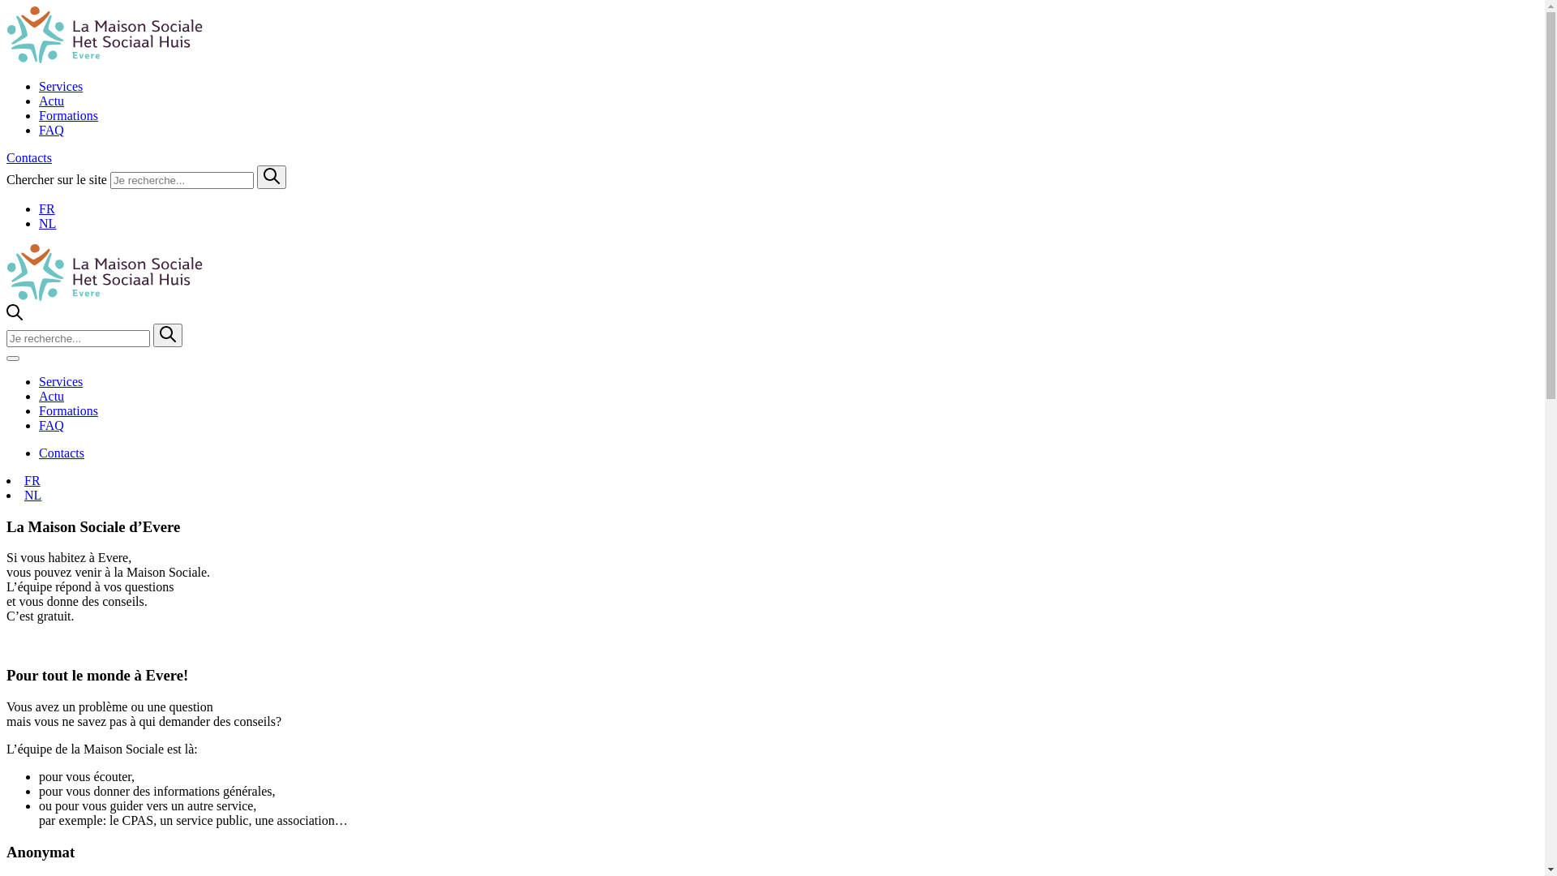 This screenshot has width=1557, height=876. Describe the element at coordinates (32, 480) in the screenshot. I see `FR` at that location.